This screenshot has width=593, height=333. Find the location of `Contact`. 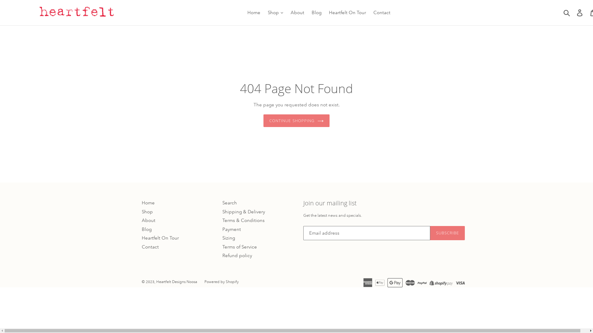

Contact is located at coordinates (150, 247).